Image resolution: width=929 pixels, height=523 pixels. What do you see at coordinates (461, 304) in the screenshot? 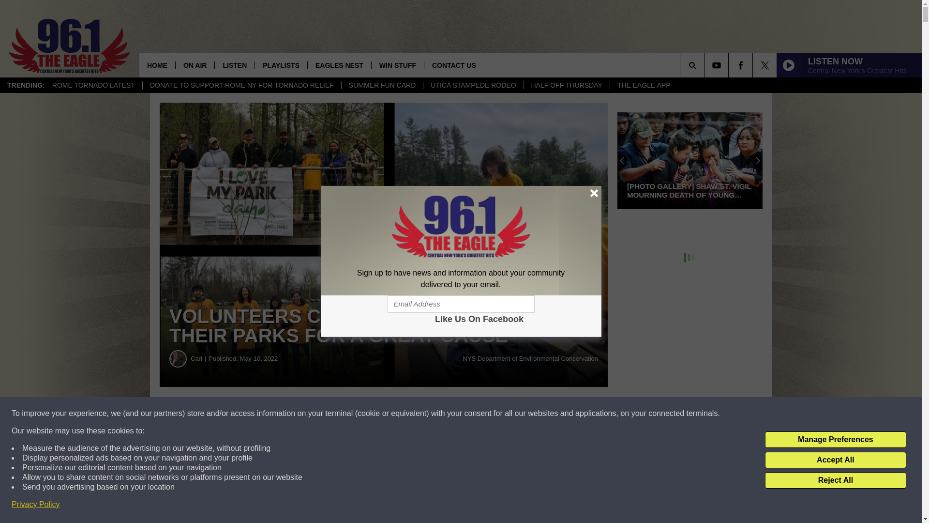
I see `Email Address` at bounding box center [461, 304].